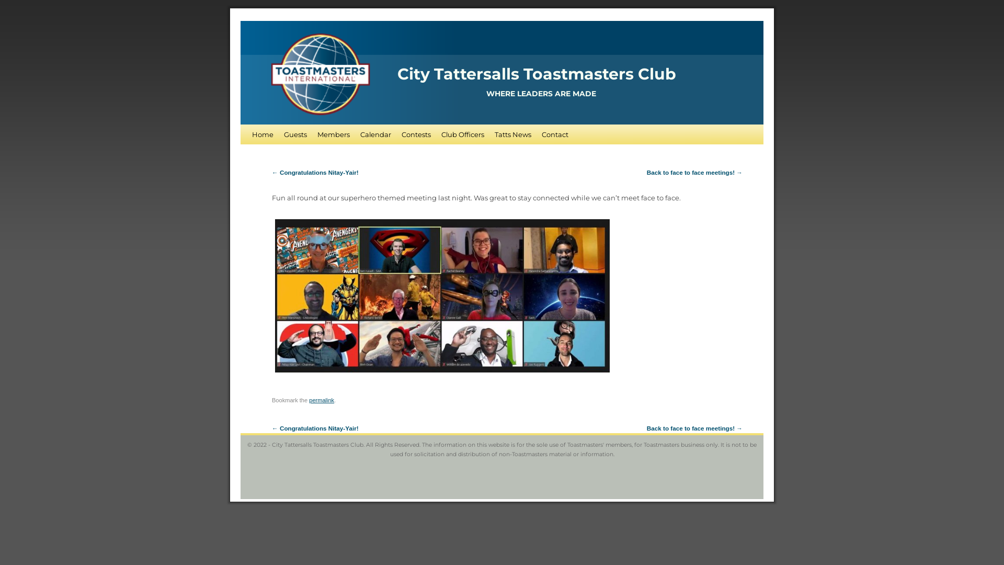 This screenshot has height=565, width=1004. Describe the element at coordinates (322, 400) in the screenshot. I see `permalink` at that location.